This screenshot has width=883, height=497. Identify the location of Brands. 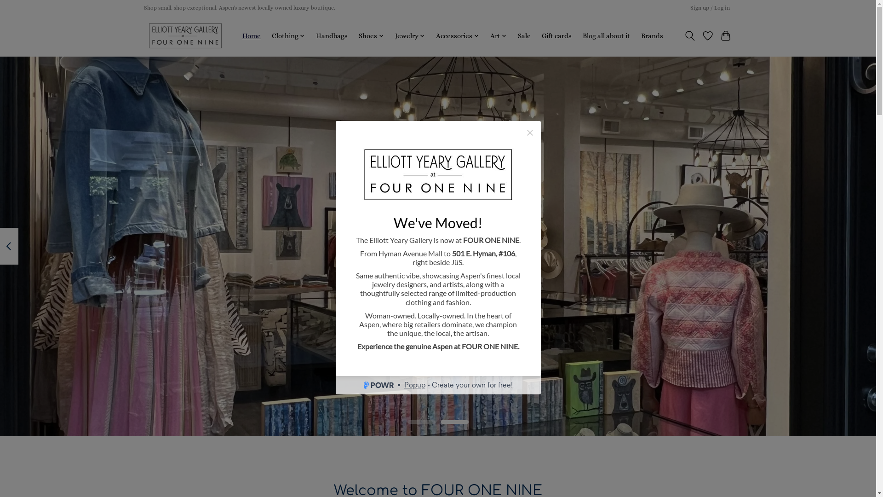
(652, 36).